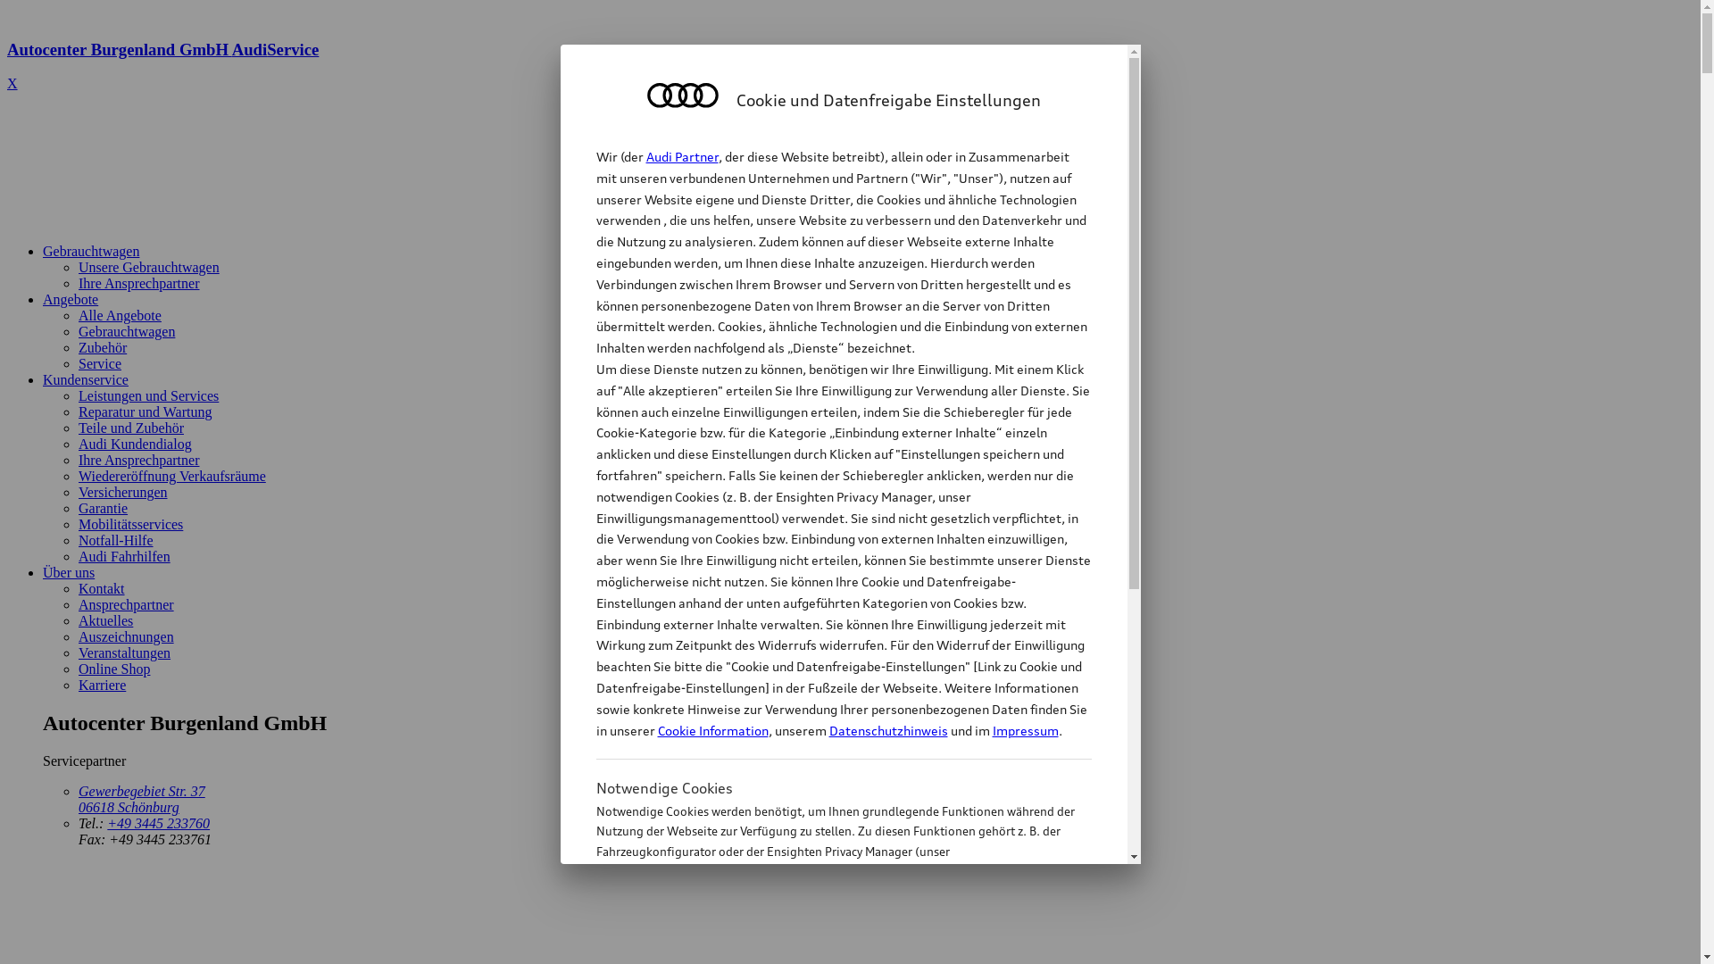 Image resolution: width=1714 pixels, height=964 pixels. I want to click on Garantie, so click(104, 509).